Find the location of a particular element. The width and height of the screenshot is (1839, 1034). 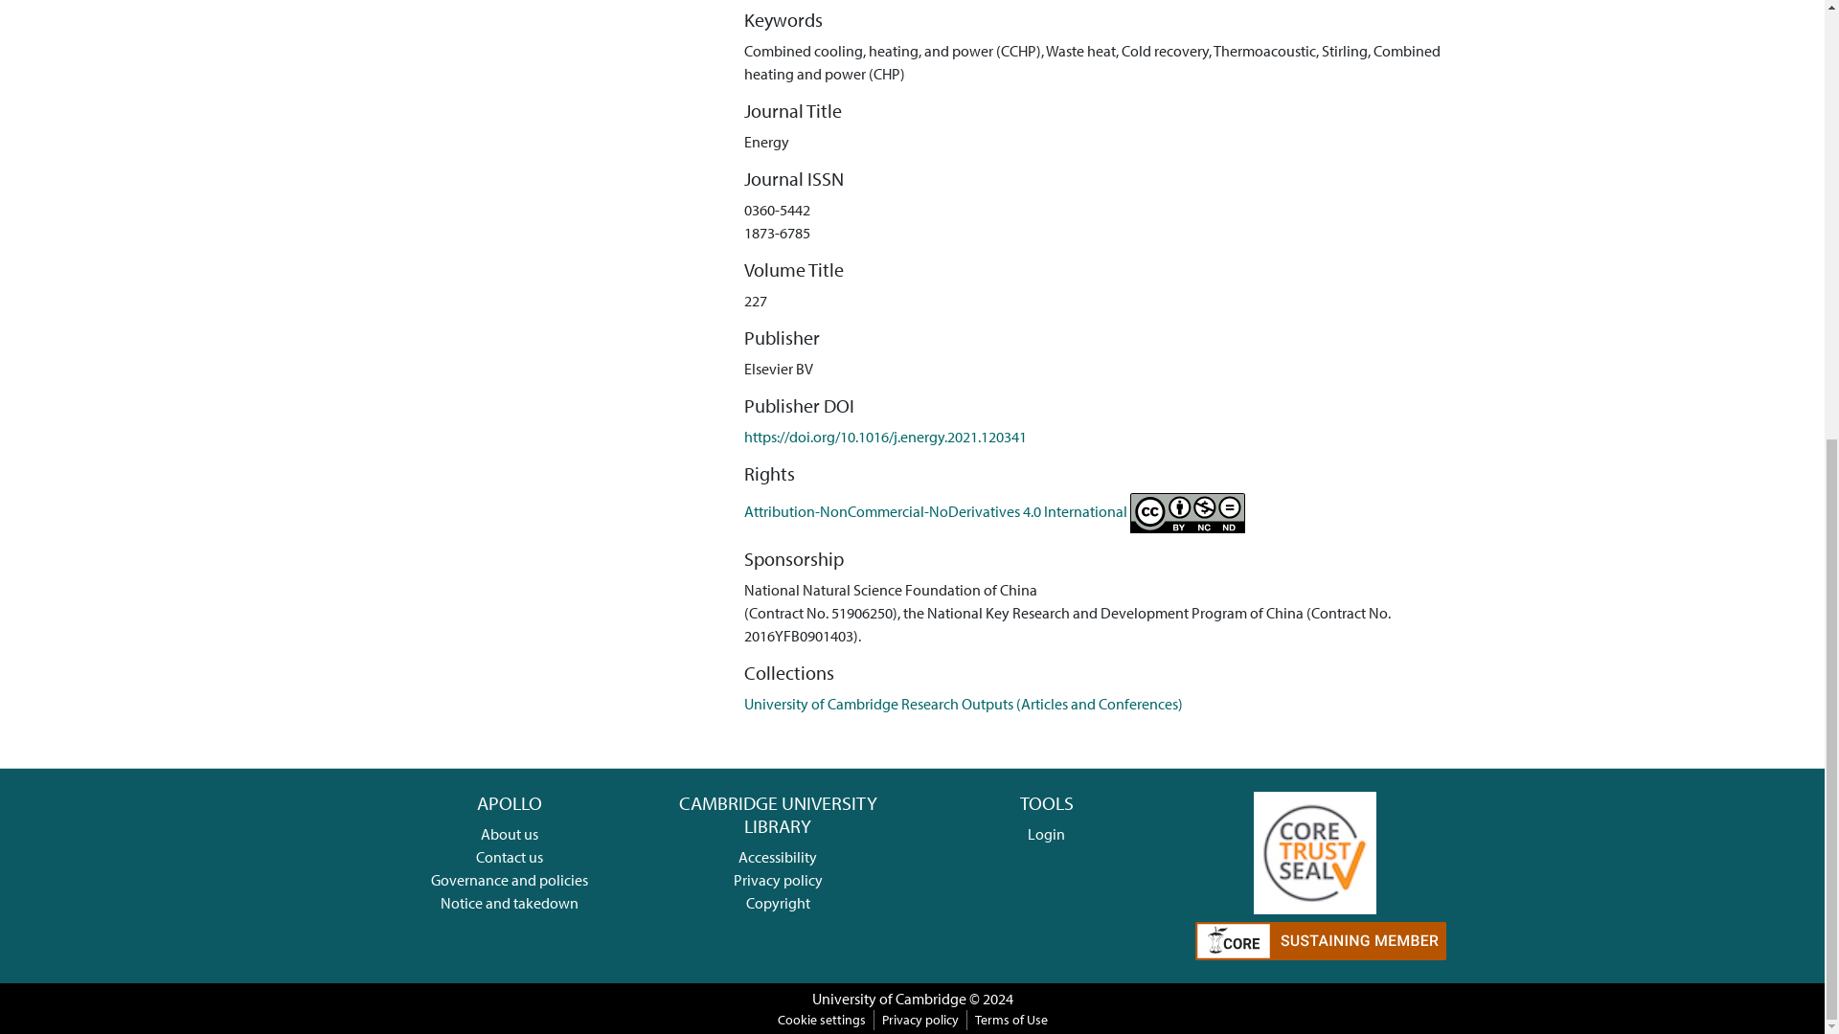

Apollo CTS full application is located at coordinates (1314, 850).